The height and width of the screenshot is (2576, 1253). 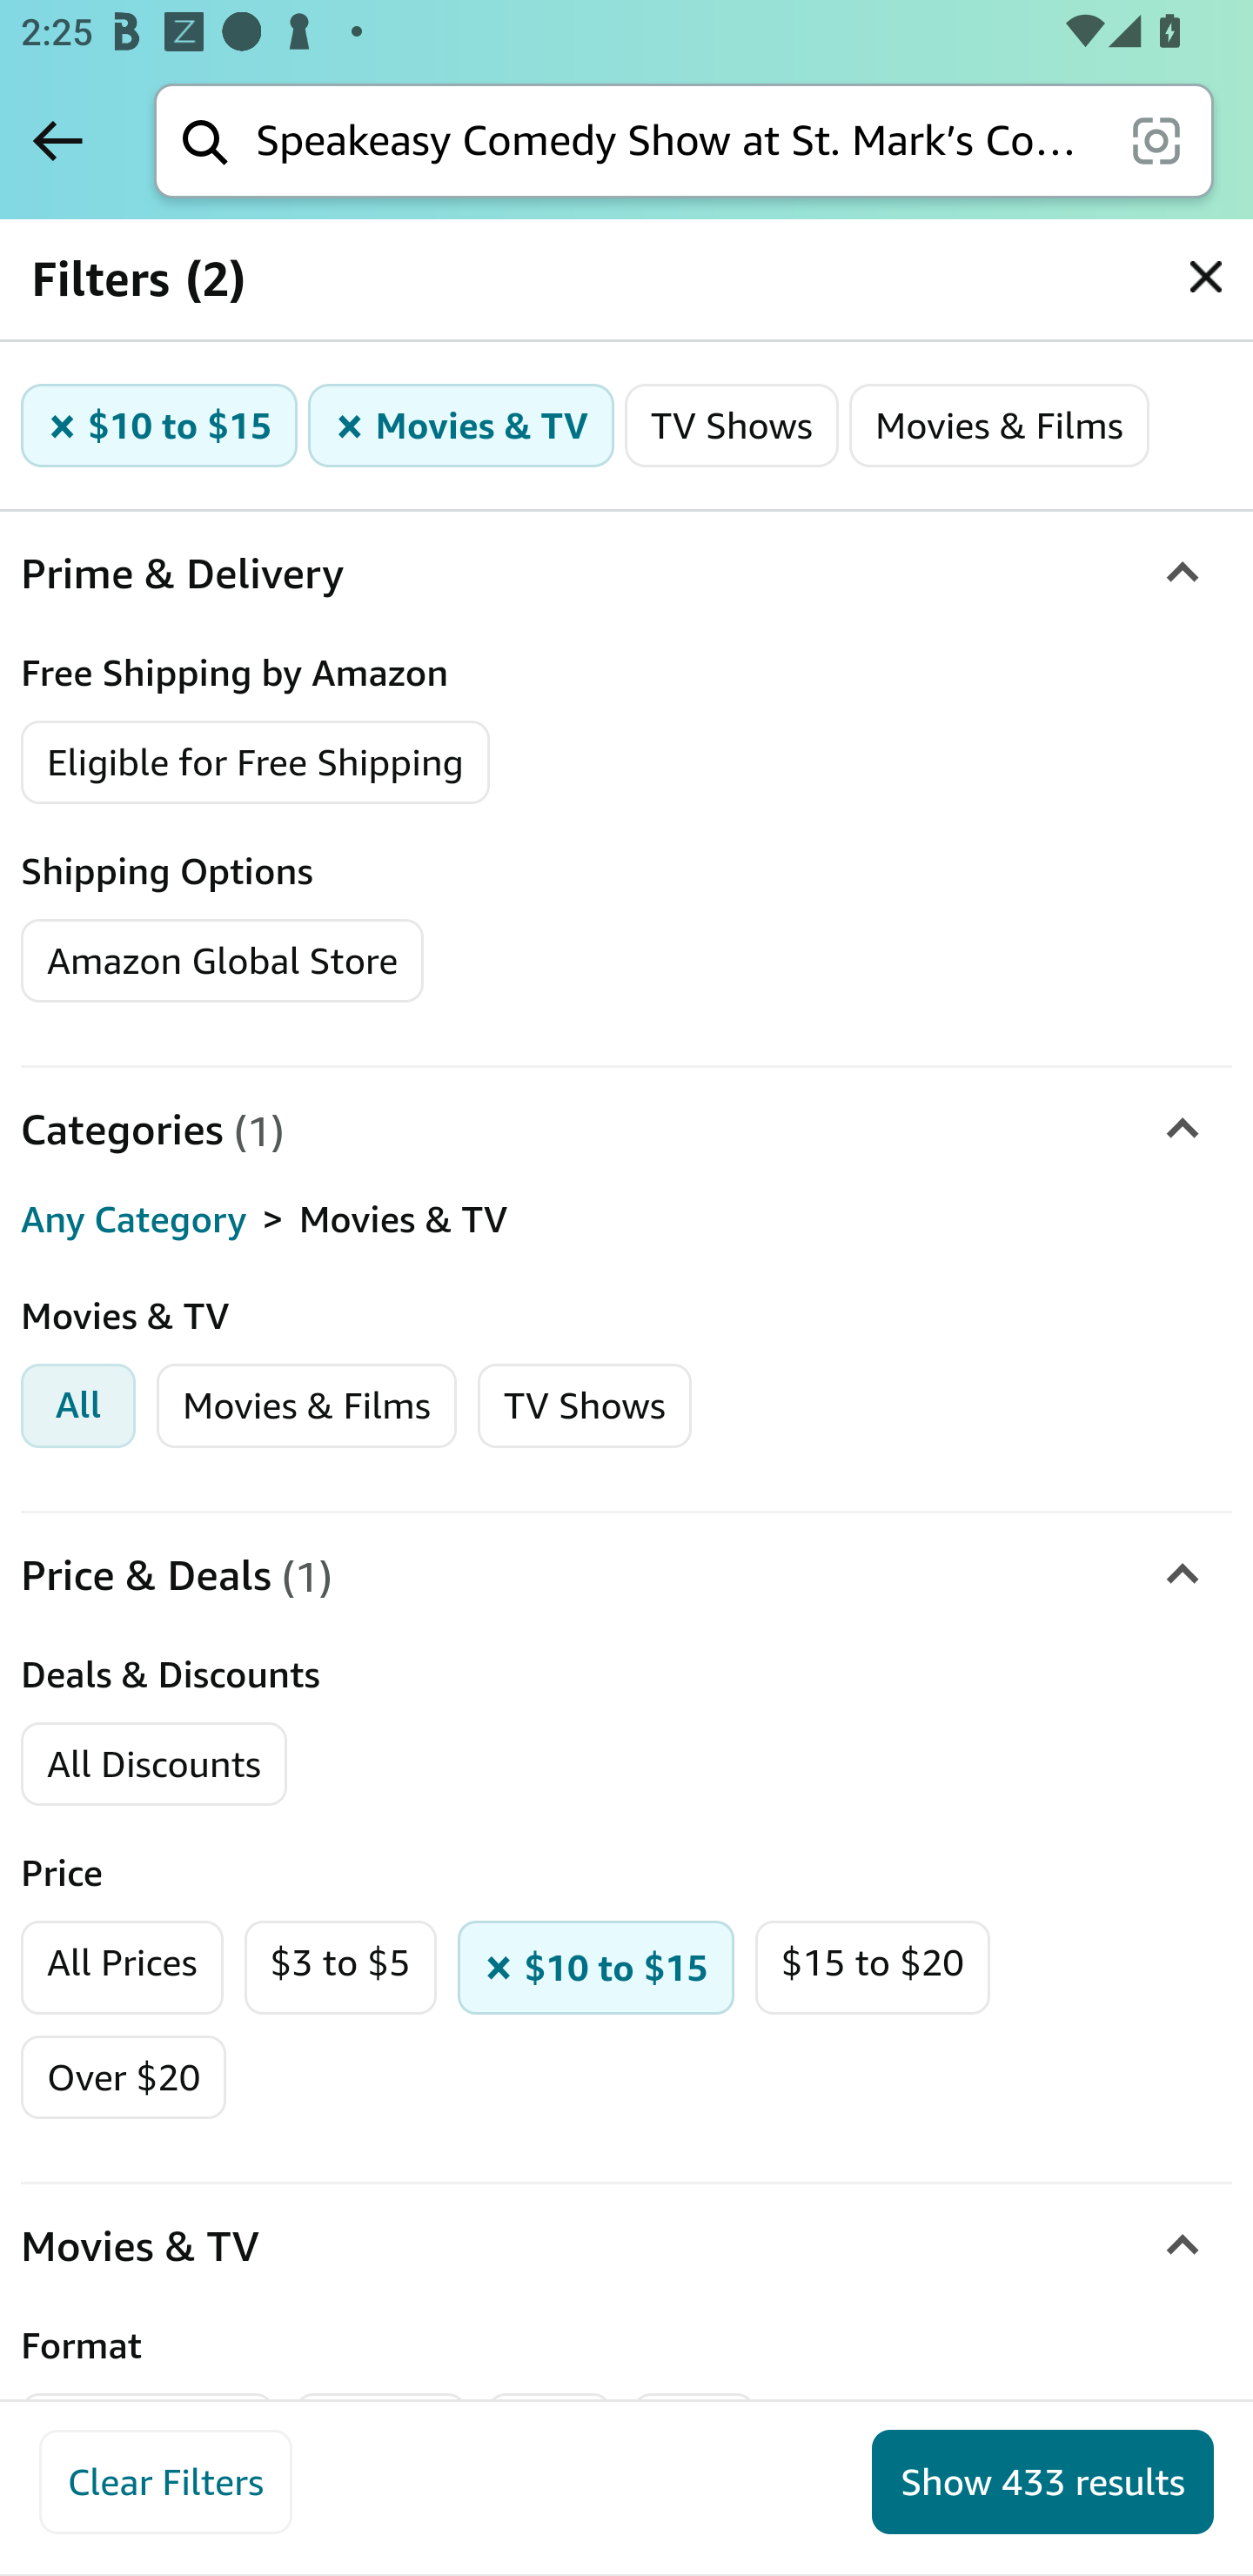 I want to click on $15 to $20, so click(x=873, y=1967).